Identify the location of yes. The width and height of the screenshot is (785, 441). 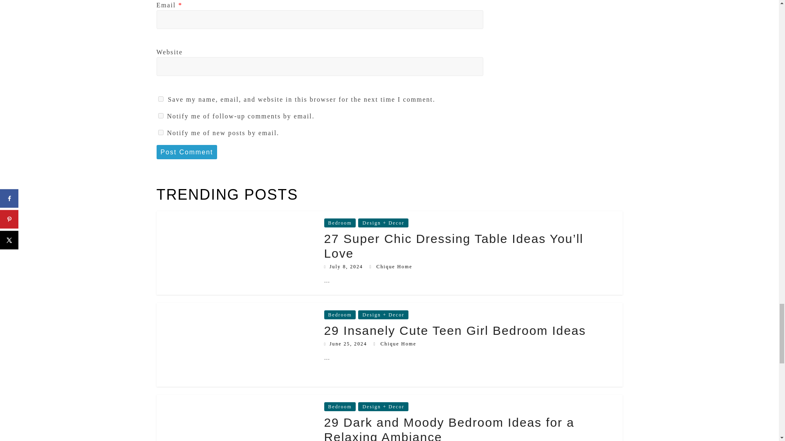
(160, 99).